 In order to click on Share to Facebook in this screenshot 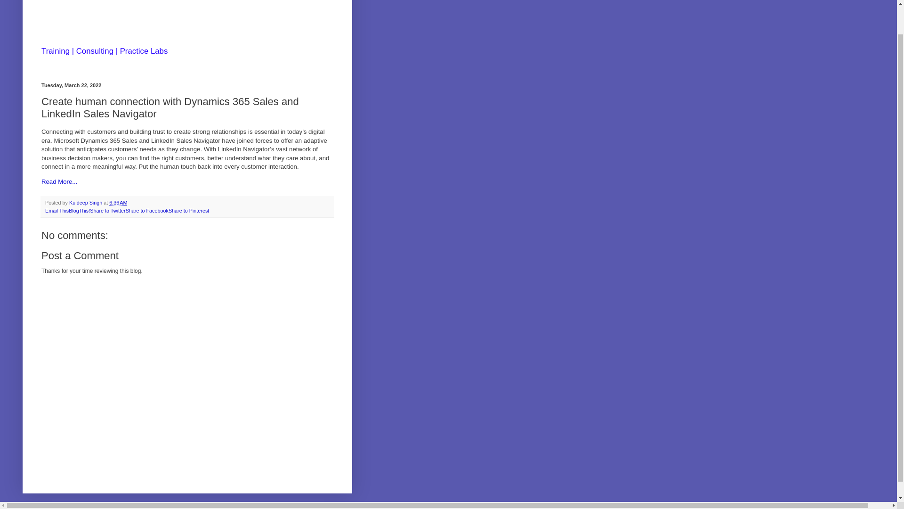, I will do `click(147, 210)`.